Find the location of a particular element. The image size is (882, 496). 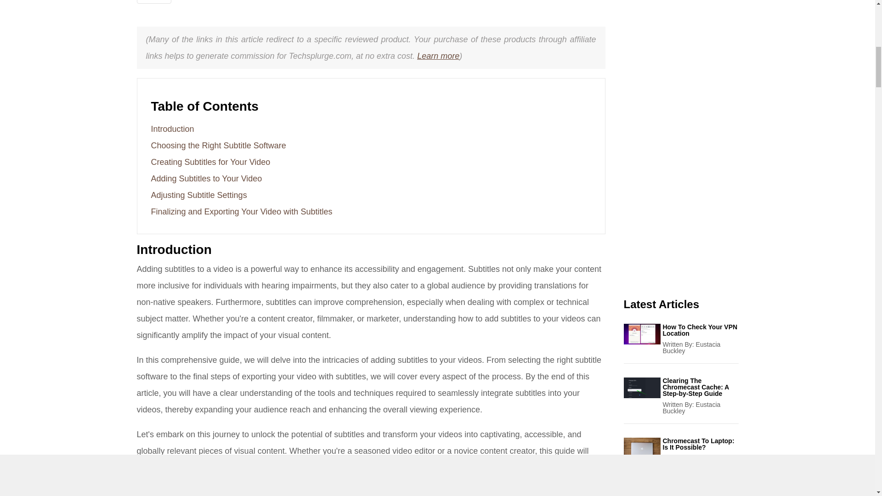

Adding Subtitles to Your Video is located at coordinates (206, 178).